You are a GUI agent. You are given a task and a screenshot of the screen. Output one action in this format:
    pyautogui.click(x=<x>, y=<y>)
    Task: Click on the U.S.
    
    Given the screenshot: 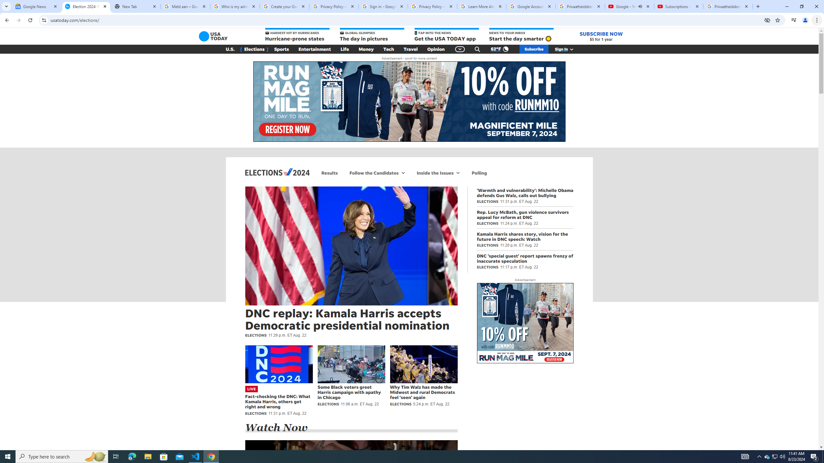 What is the action you would take?
    pyautogui.click(x=230, y=49)
    